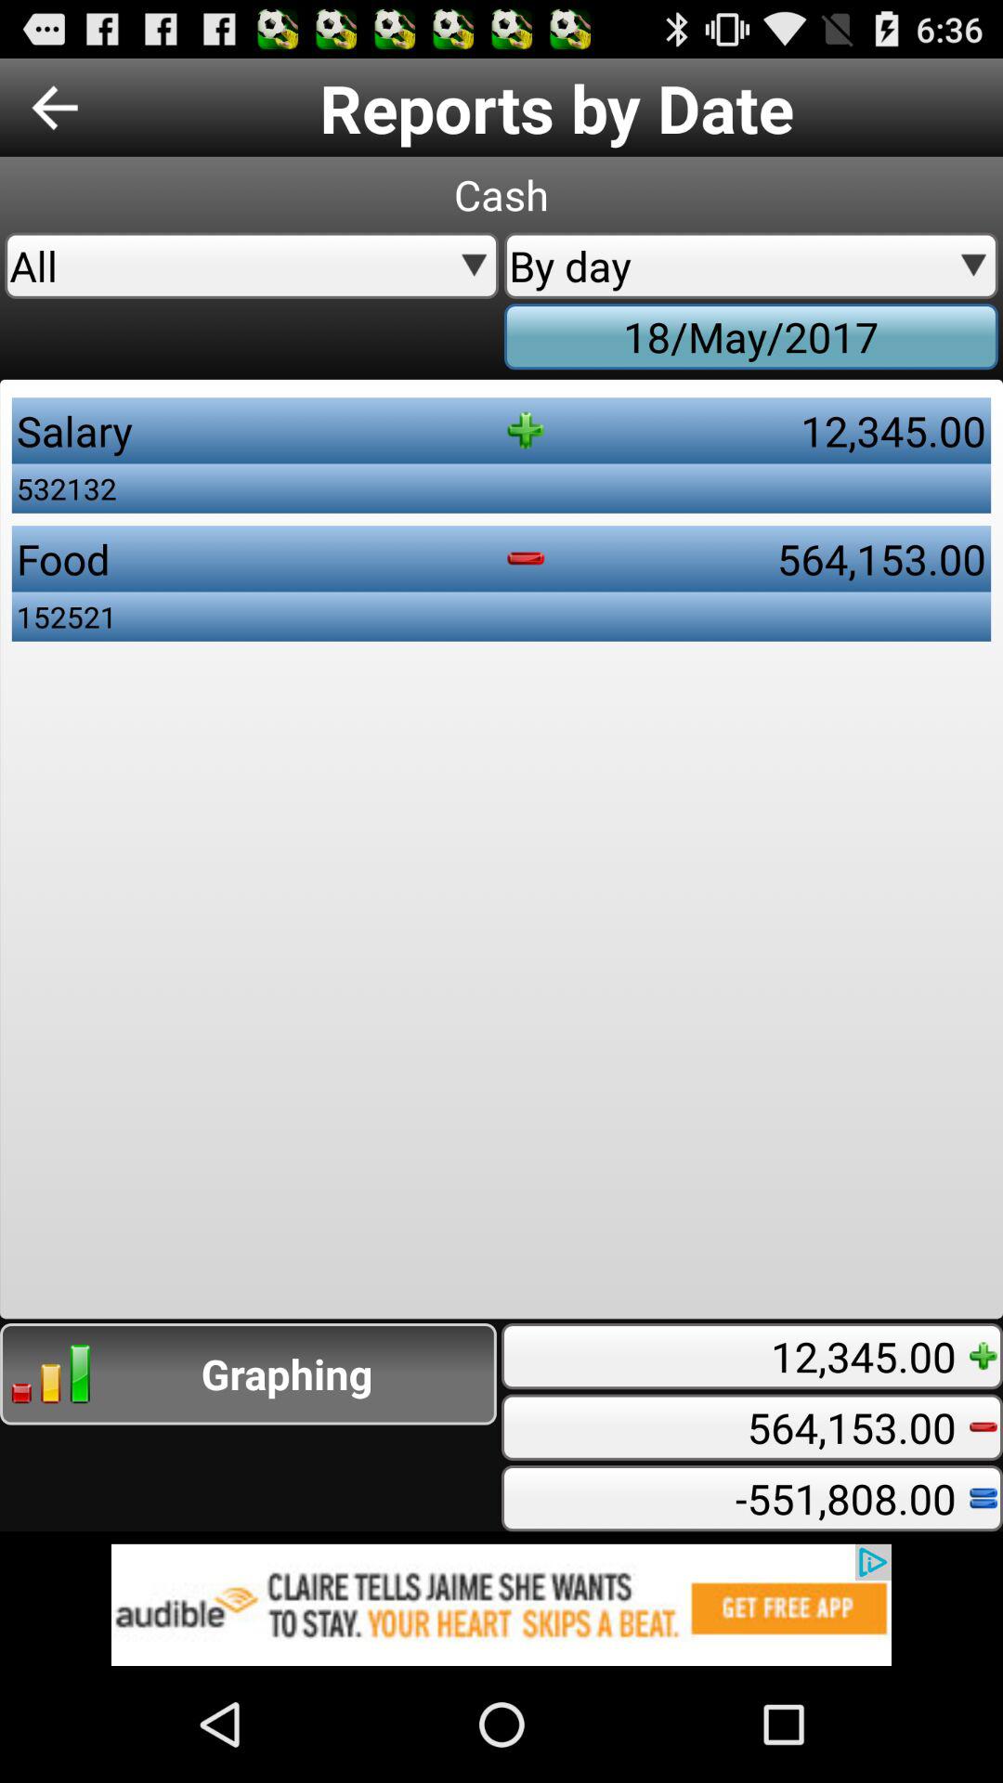 The width and height of the screenshot is (1003, 1783). Describe the element at coordinates (501, 1605) in the screenshot. I see `advertisent page` at that location.